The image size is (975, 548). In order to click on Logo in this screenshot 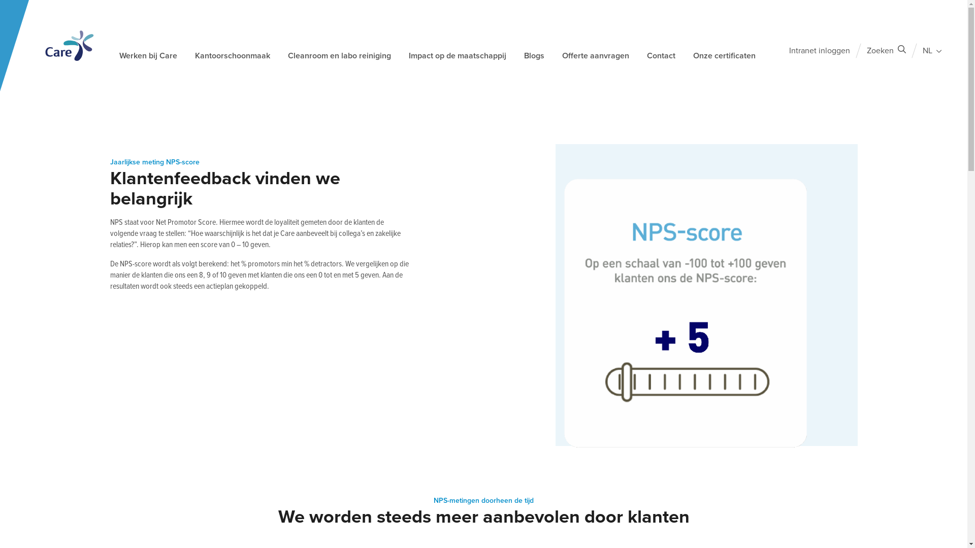, I will do `click(70, 46)`.